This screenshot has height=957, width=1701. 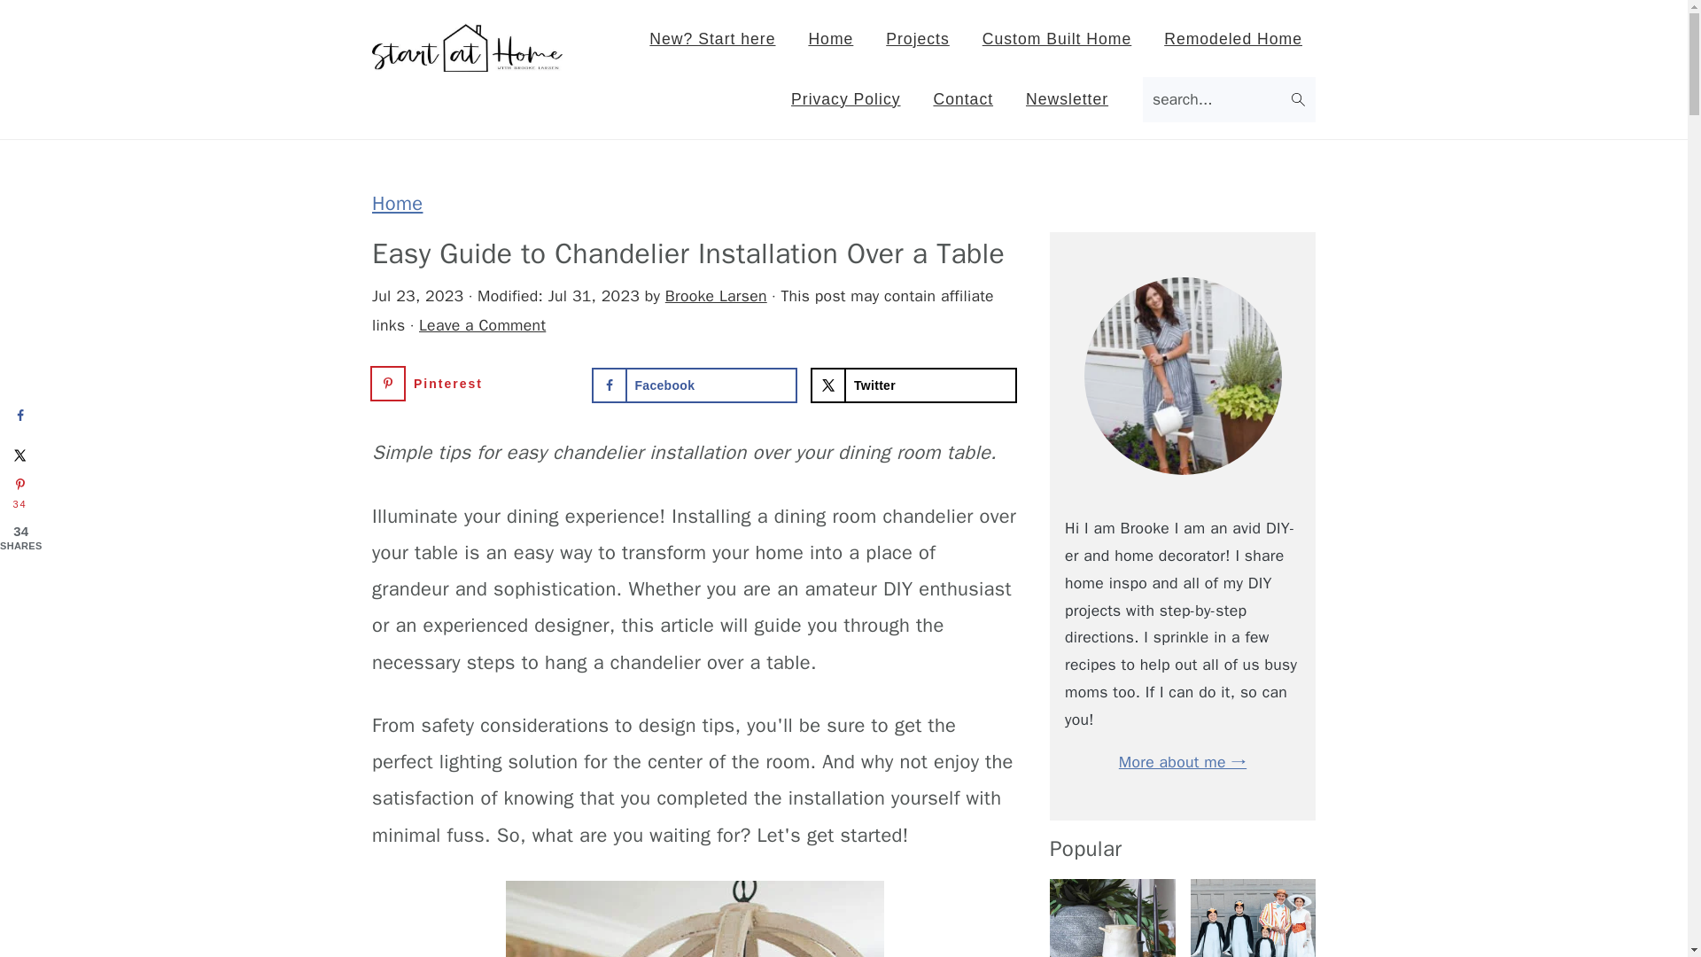 I want to click on Contact, so click(x=963, y=99).